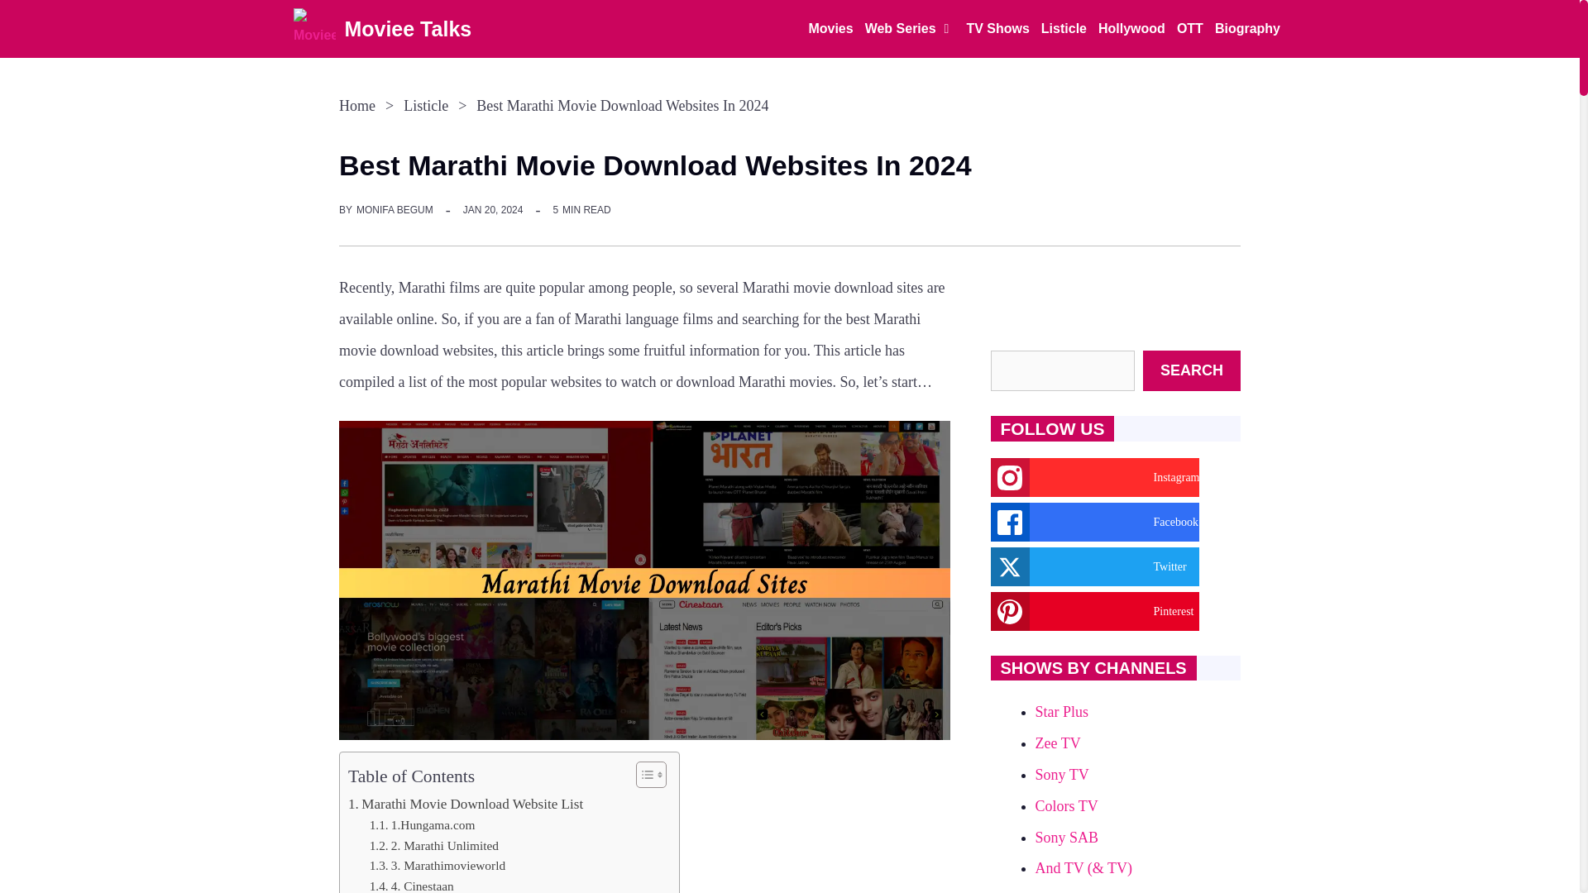 This screenshot has width=1588, height=893. What do you see at coordinates (437, 865) in the screenshot?
I see `3. Marathimovieworld` at bounding box center [437, 865].